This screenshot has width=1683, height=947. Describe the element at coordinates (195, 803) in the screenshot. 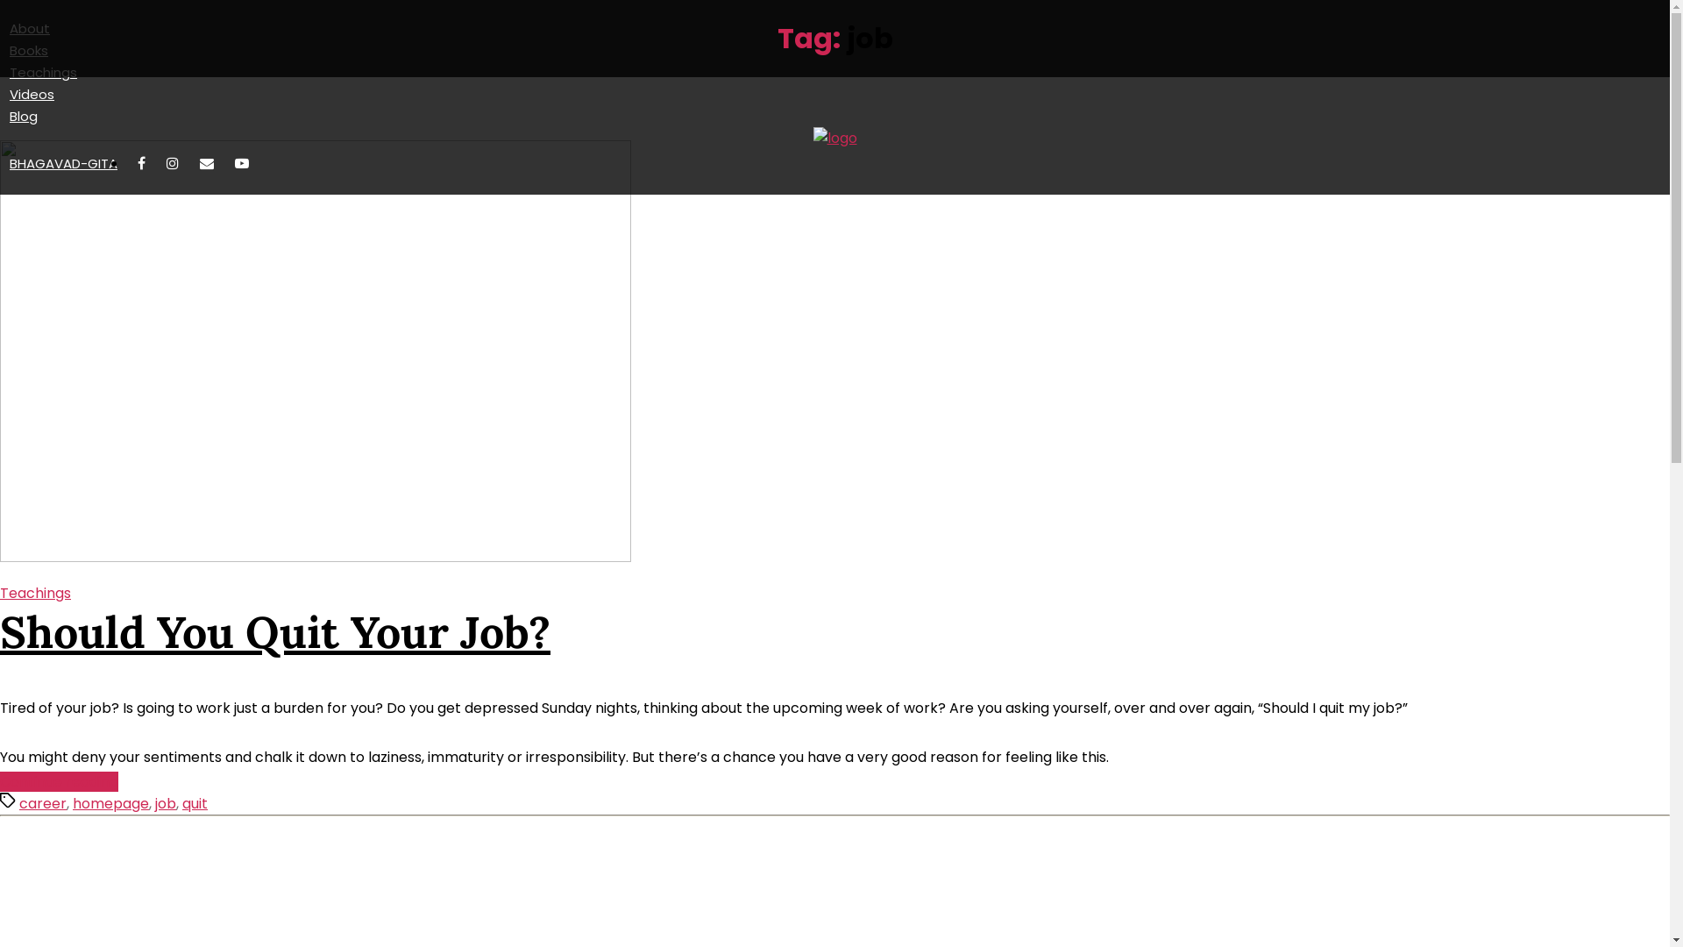

I see `quit` at that location.